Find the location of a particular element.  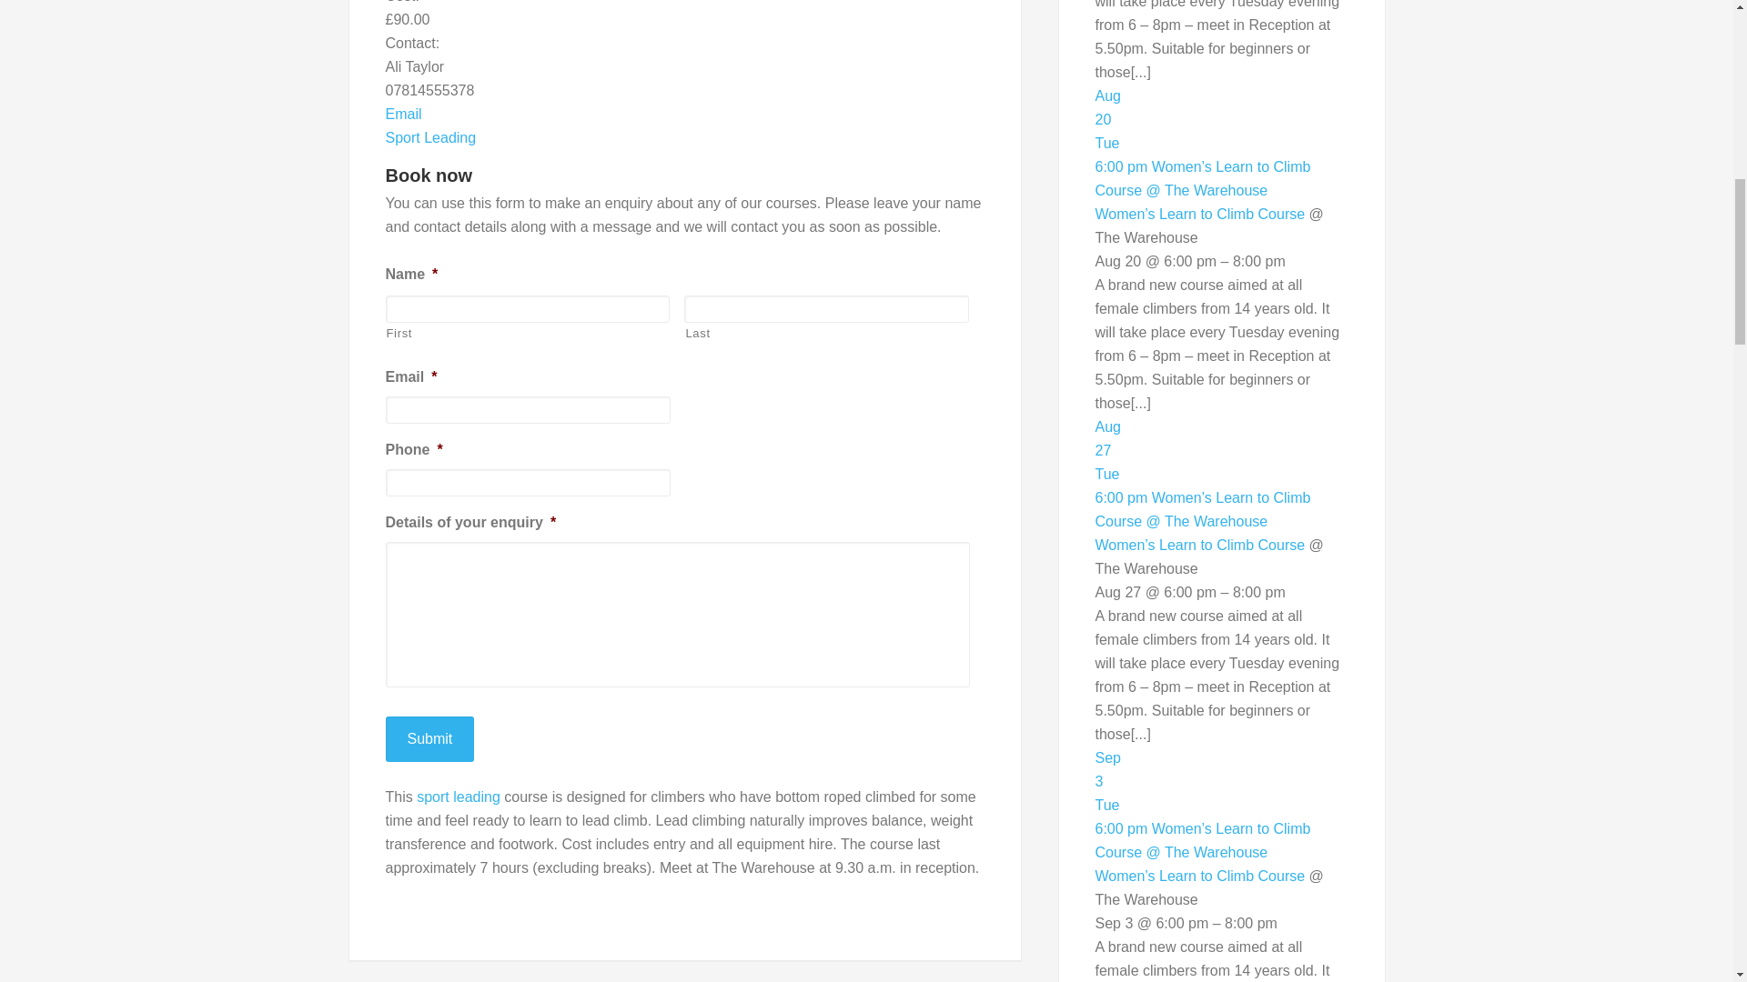

Submit is located at coordinates (430, 739).